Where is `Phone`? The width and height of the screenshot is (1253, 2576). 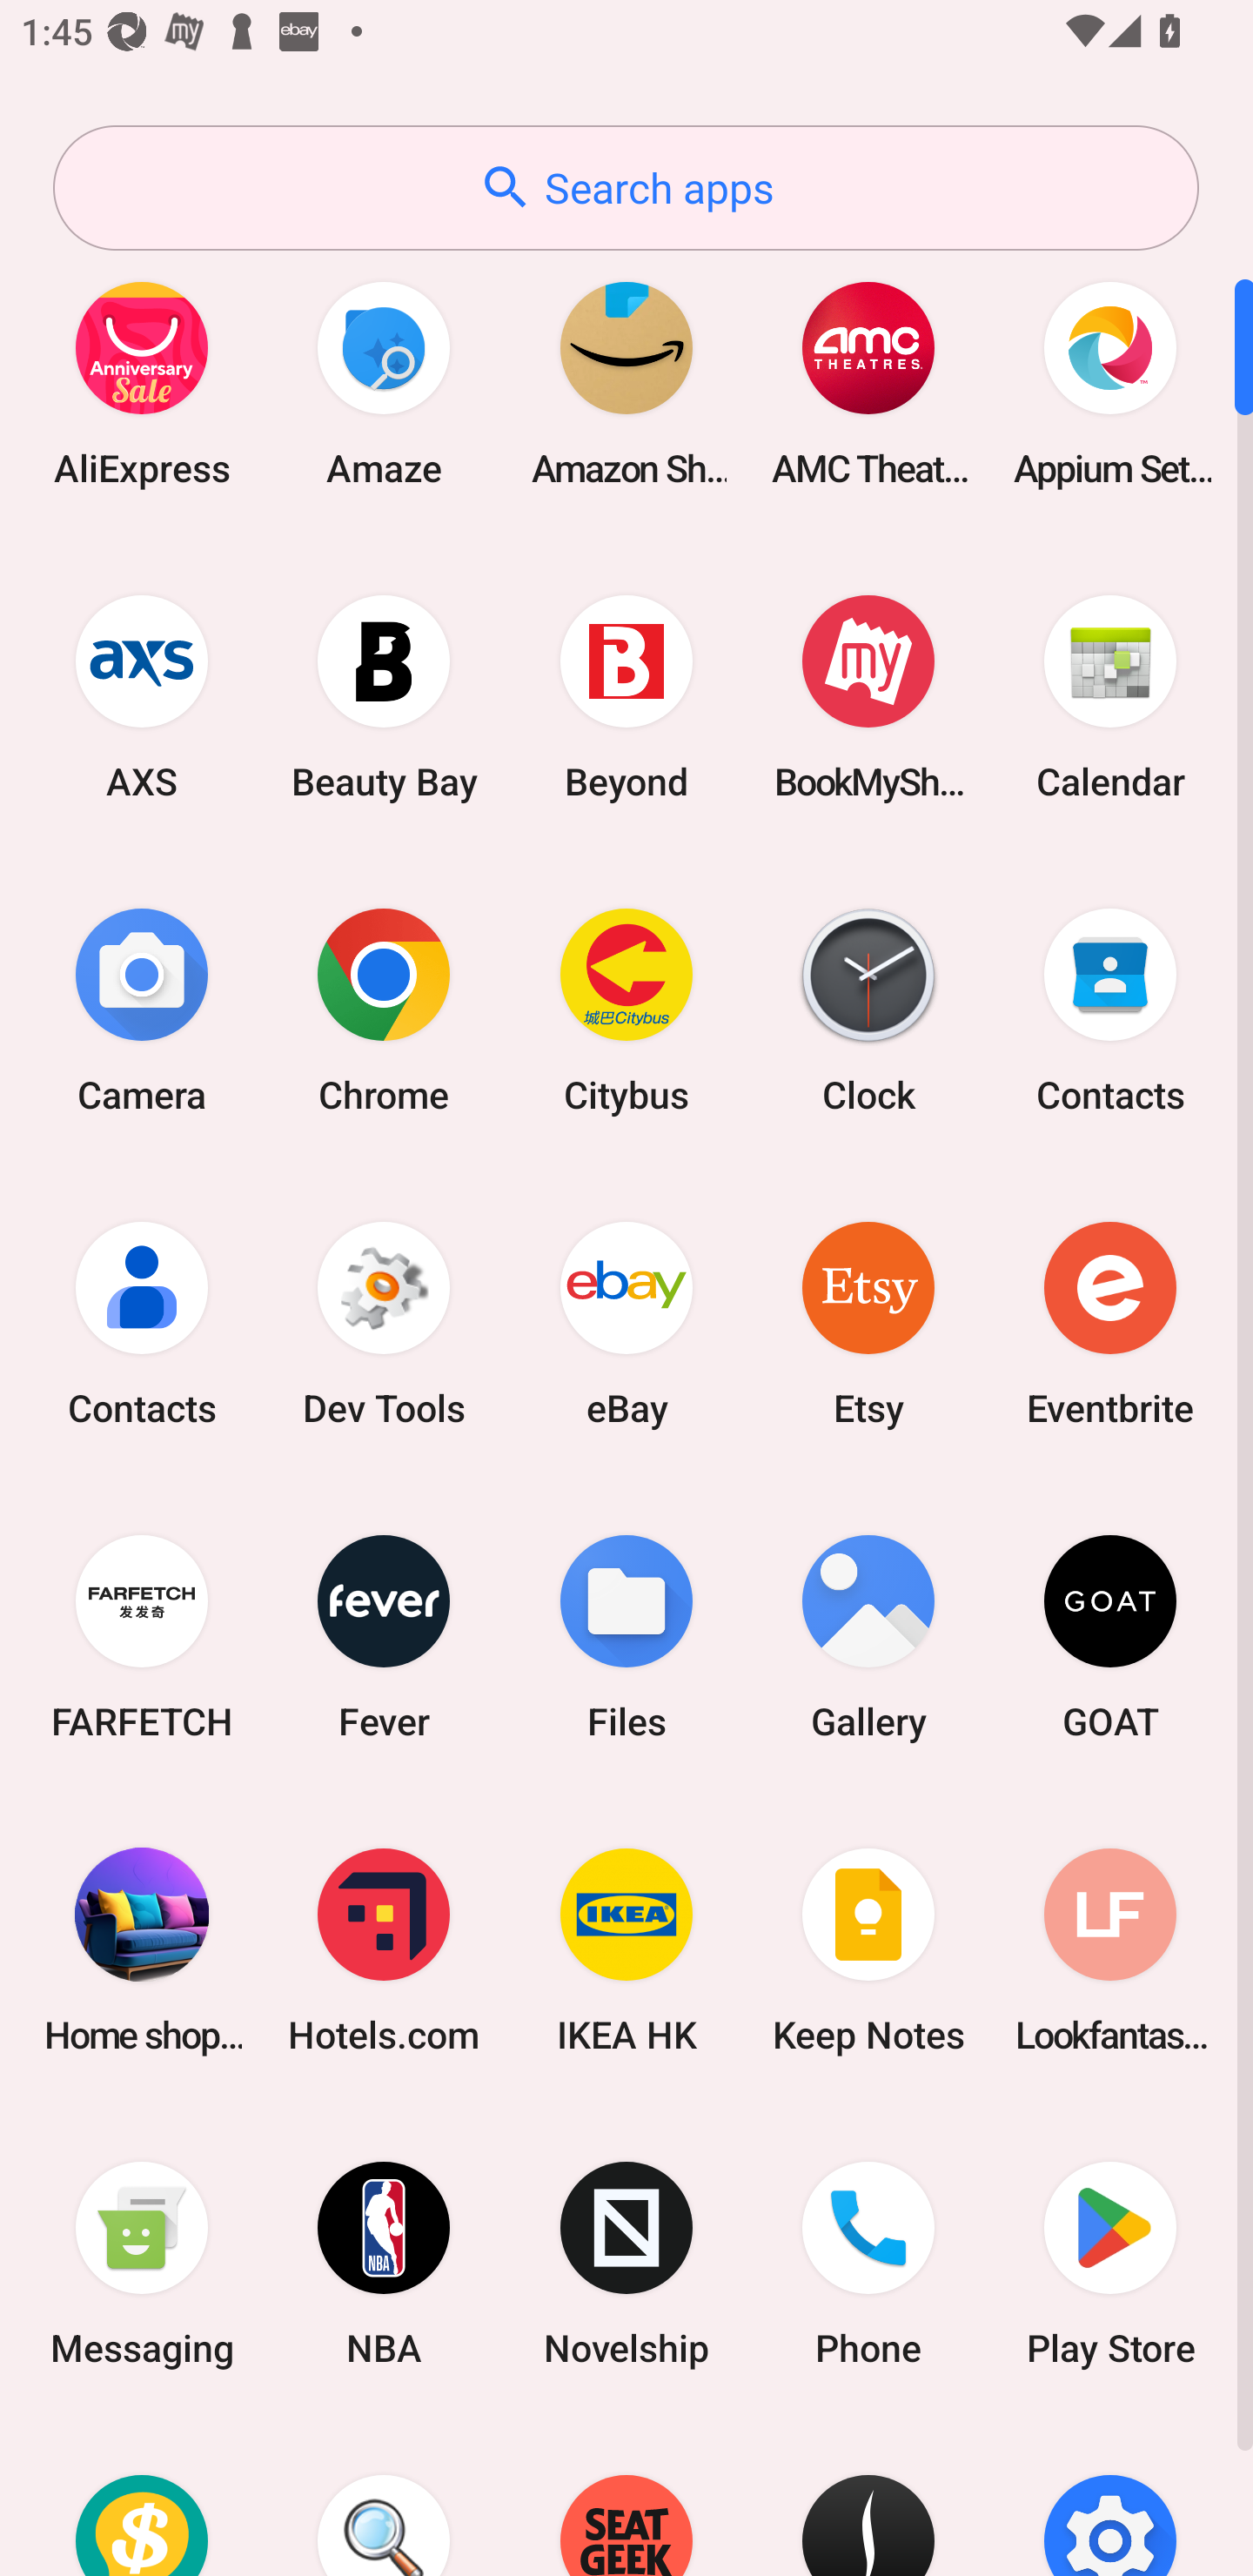 Phone is located at coordinates (868, 2264).